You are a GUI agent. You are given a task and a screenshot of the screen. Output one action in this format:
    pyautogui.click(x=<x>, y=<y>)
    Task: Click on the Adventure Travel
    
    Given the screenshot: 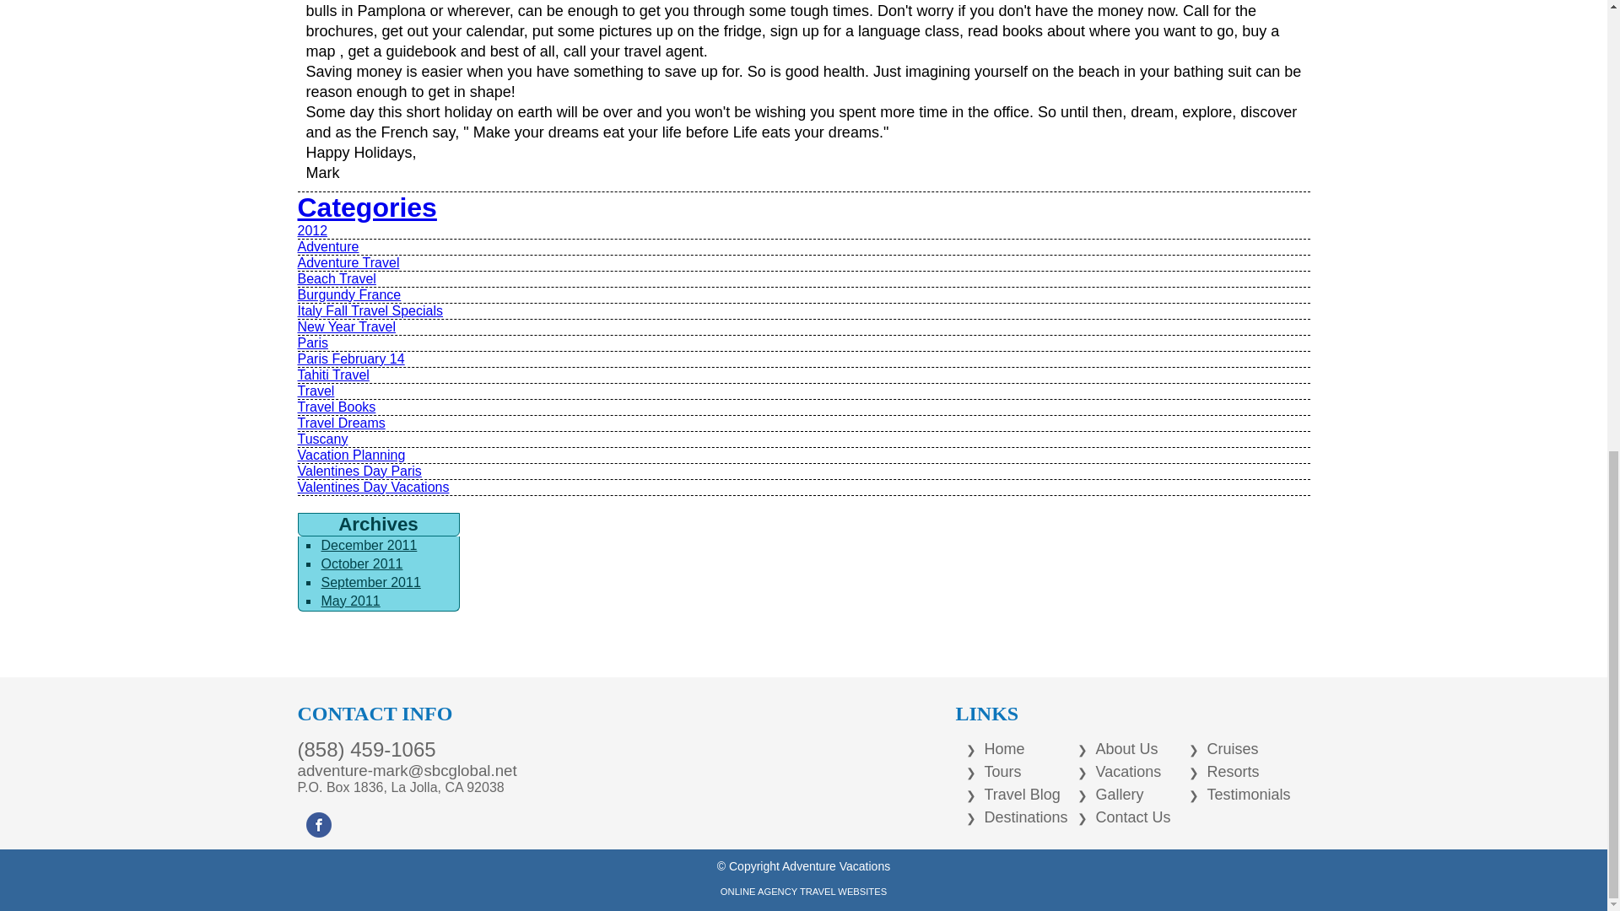 What is the action you would take?
    pyautogui.click(x=348, y=262)
    